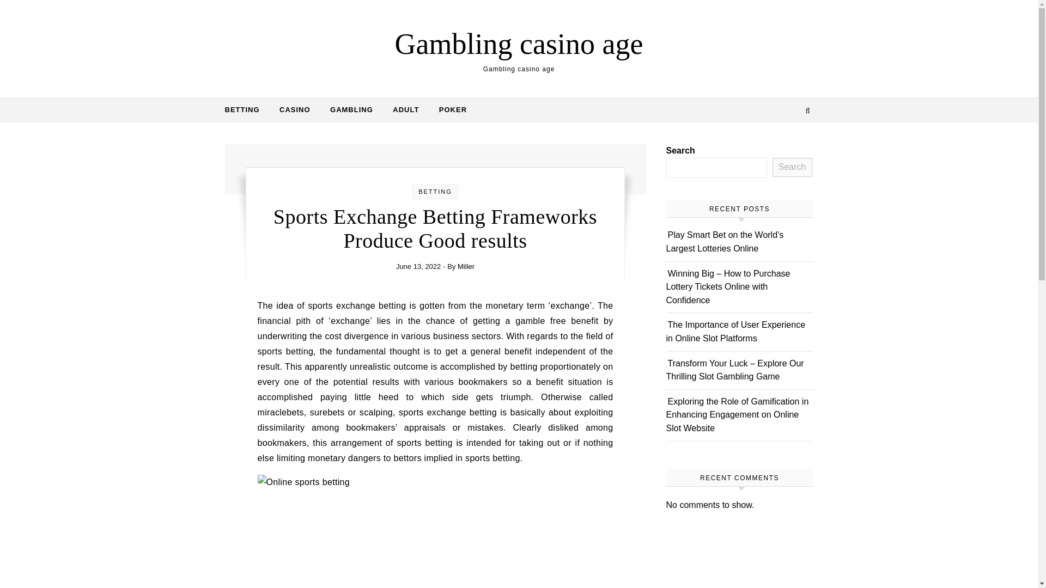  Describe the element at coordinates (448, 110) in the screenshot. I see `POKER` at that location.